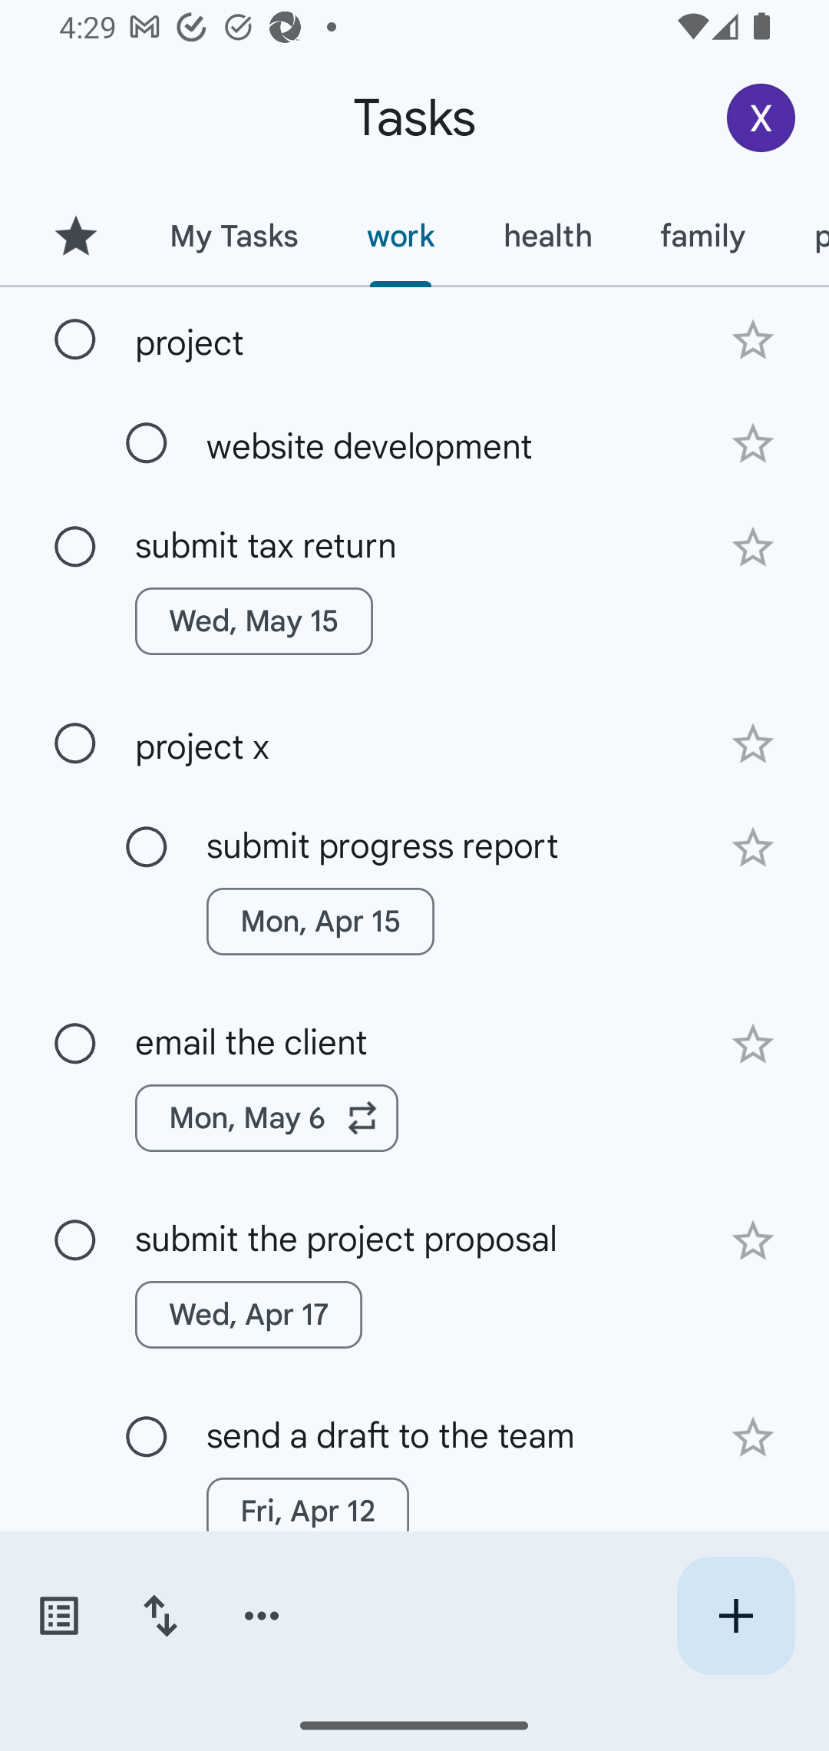 The height and width of the screenshot is (1751, 829). Describe the element at coordinates (267, 1118) in the screenshot. I see `Mon, May 6` at that location.